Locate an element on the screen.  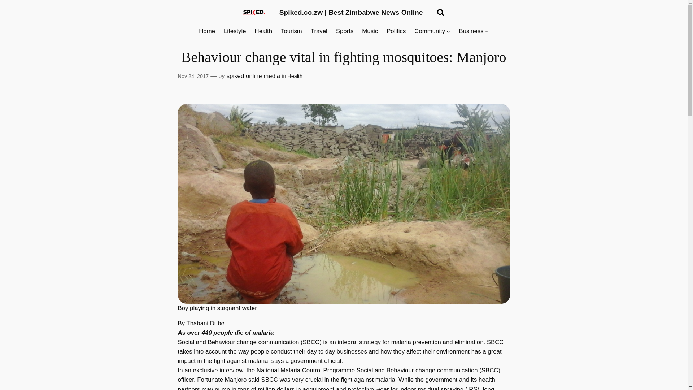
Health is located at coordinates (263, 31).